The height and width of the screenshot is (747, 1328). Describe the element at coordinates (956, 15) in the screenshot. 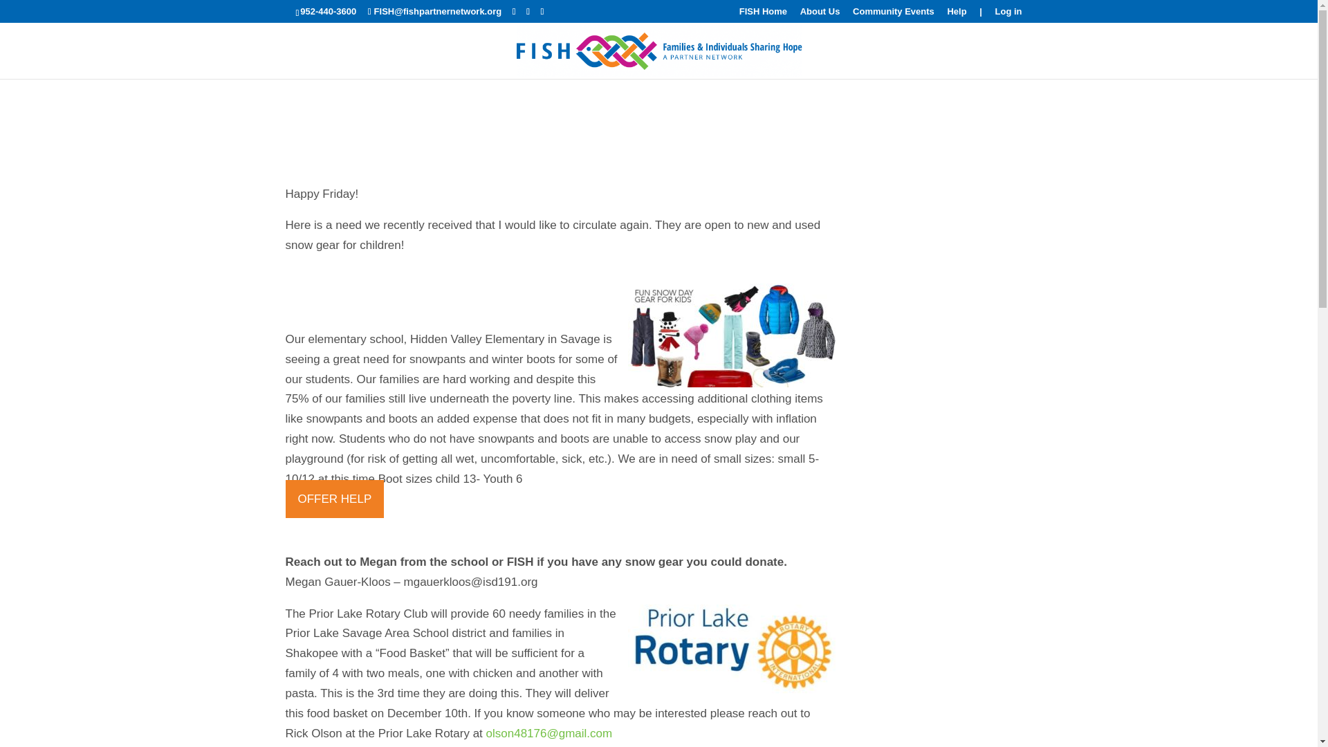

I see `Help` at that location.